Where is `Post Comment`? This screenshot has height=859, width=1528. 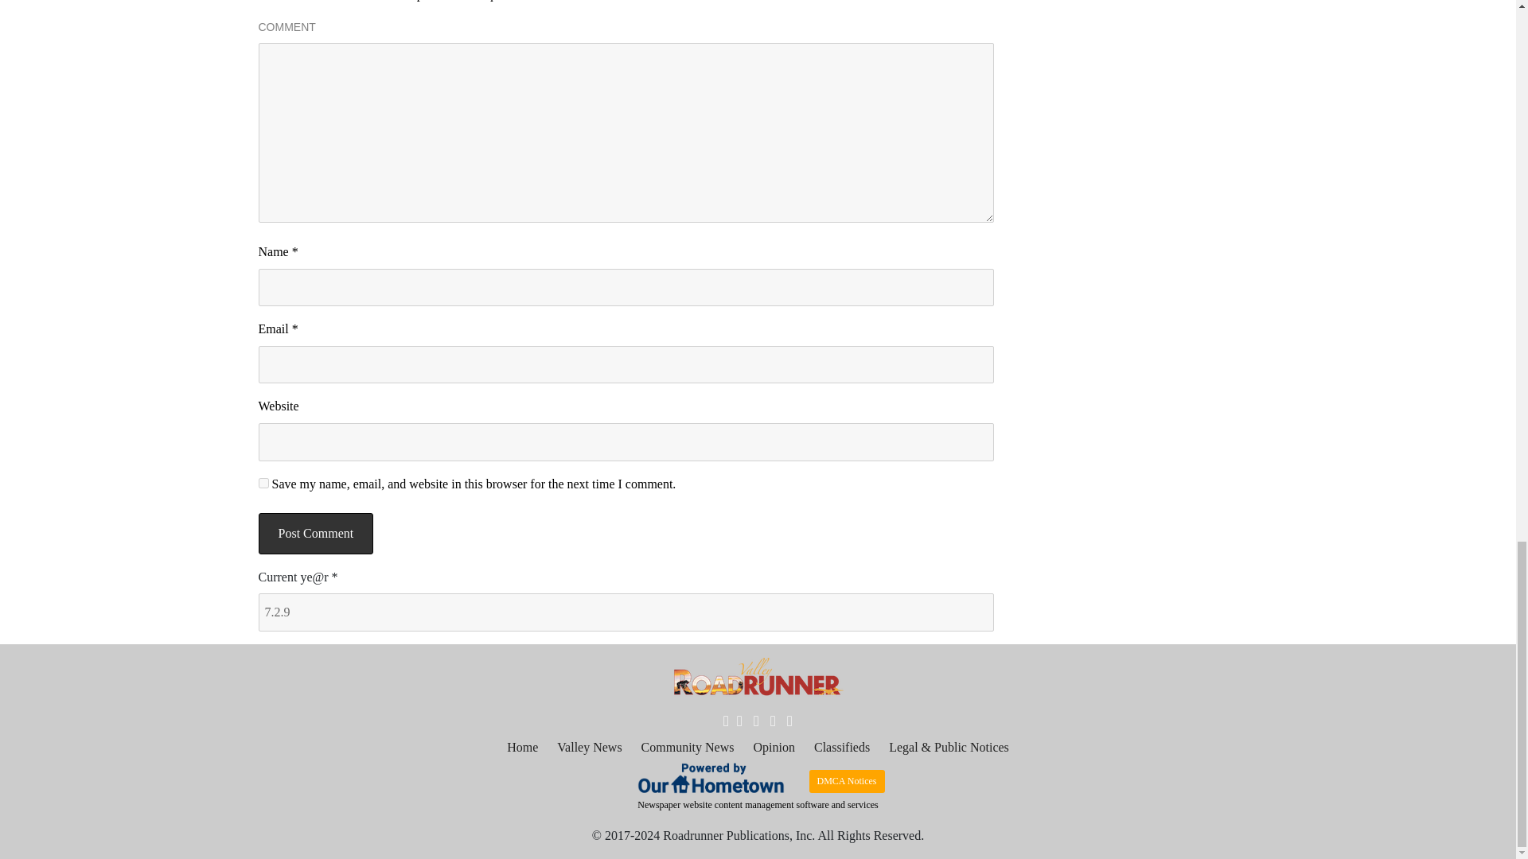 Post Comment is located at coordinates (315, 533).